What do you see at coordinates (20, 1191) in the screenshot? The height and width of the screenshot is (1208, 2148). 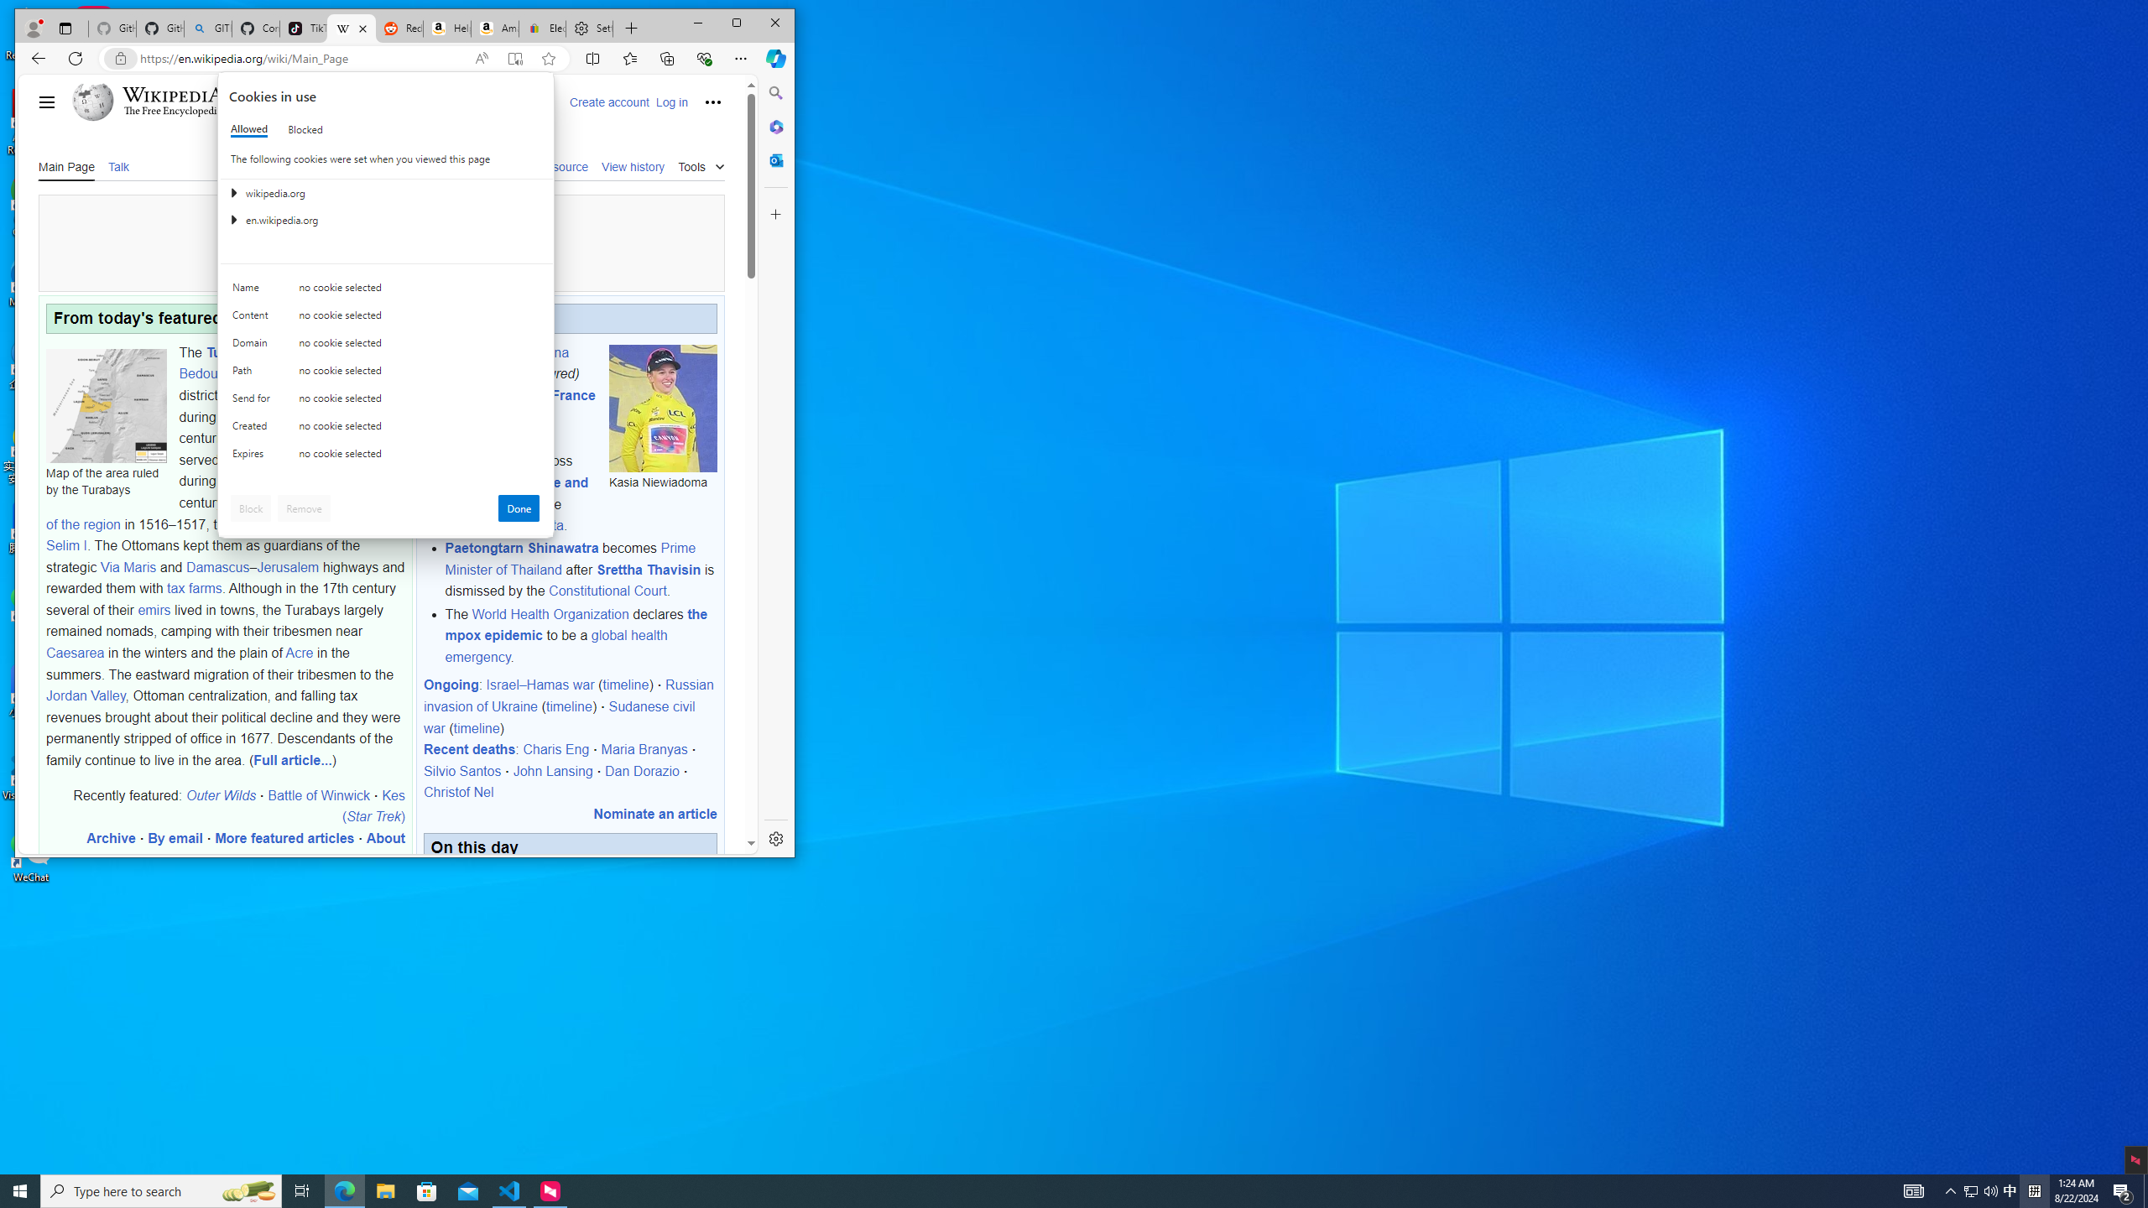 I see `File Explorer` at bounding box center [20, 1191].